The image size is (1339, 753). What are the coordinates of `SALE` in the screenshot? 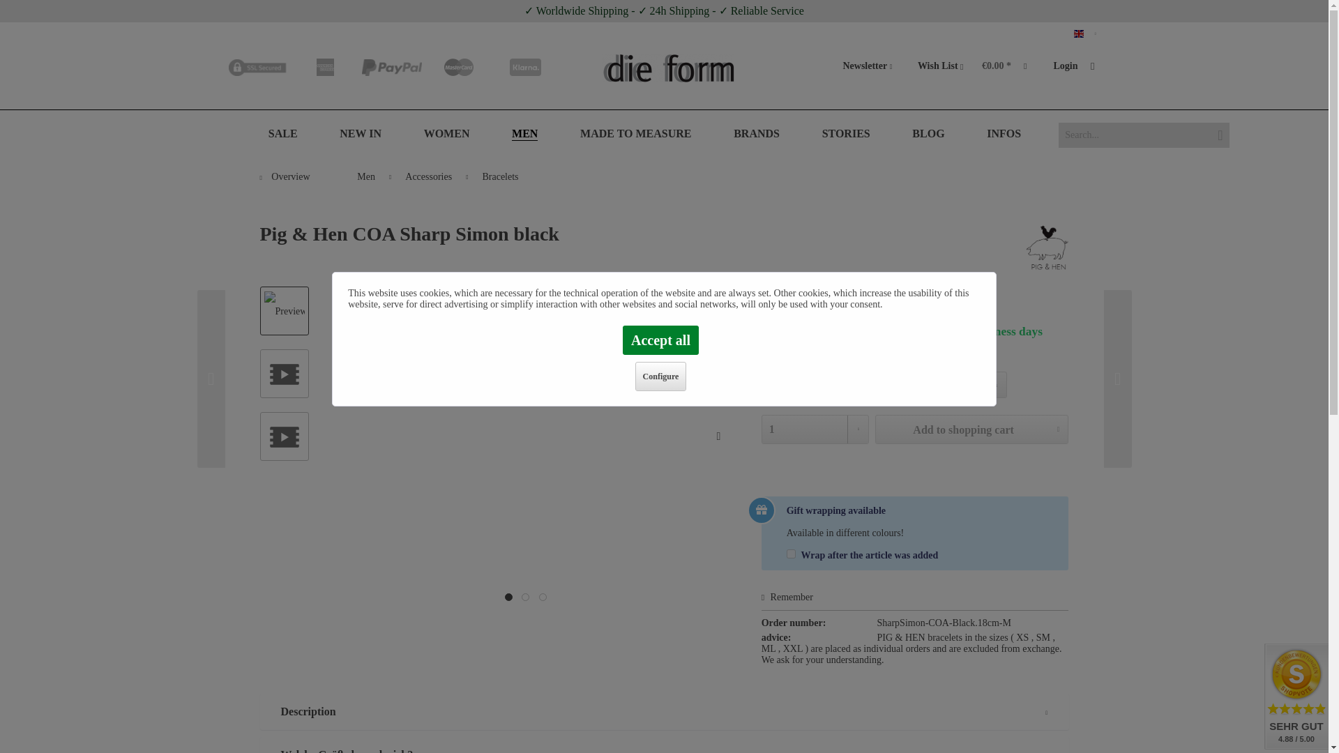 It's located at (283, 133).